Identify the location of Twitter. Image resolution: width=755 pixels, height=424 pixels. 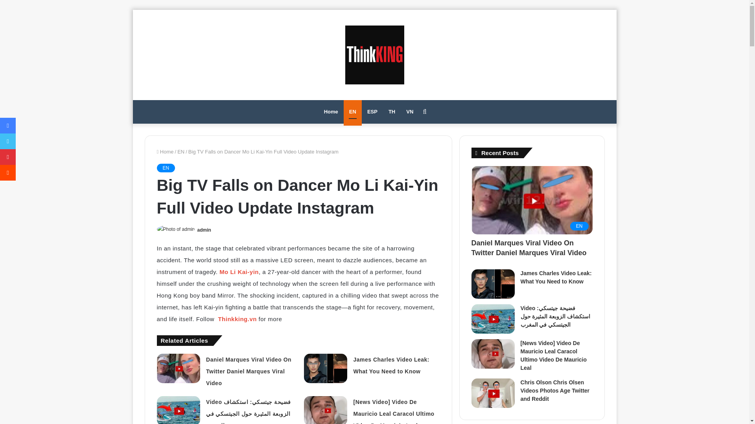
(8, 141).